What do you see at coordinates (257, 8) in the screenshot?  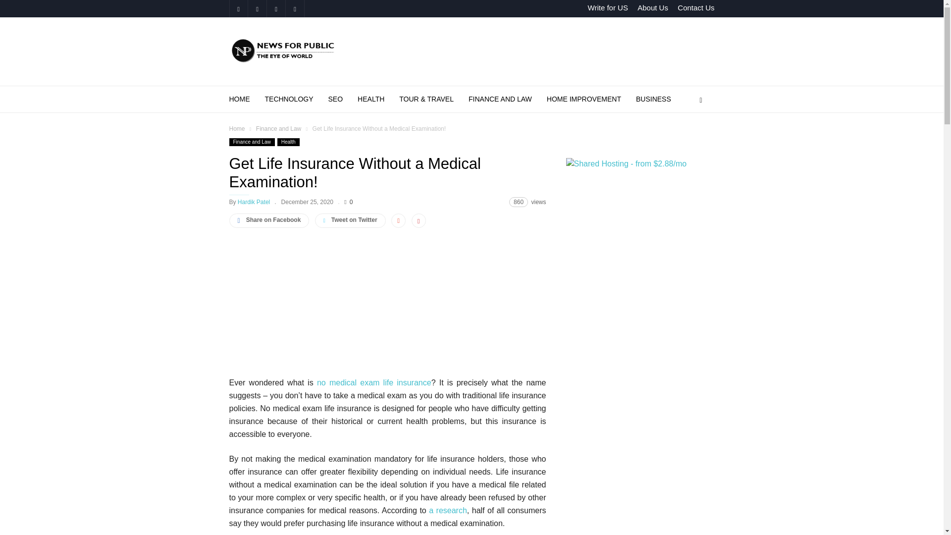 I see `Pinterest` at bounding box center [257, 8].